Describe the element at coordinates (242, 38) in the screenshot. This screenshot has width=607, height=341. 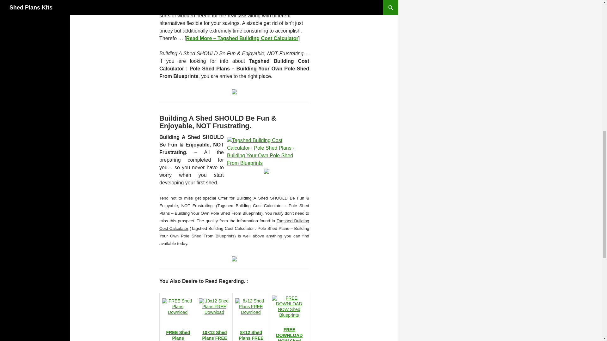
I see `tagshed building cost calculator` at that location.